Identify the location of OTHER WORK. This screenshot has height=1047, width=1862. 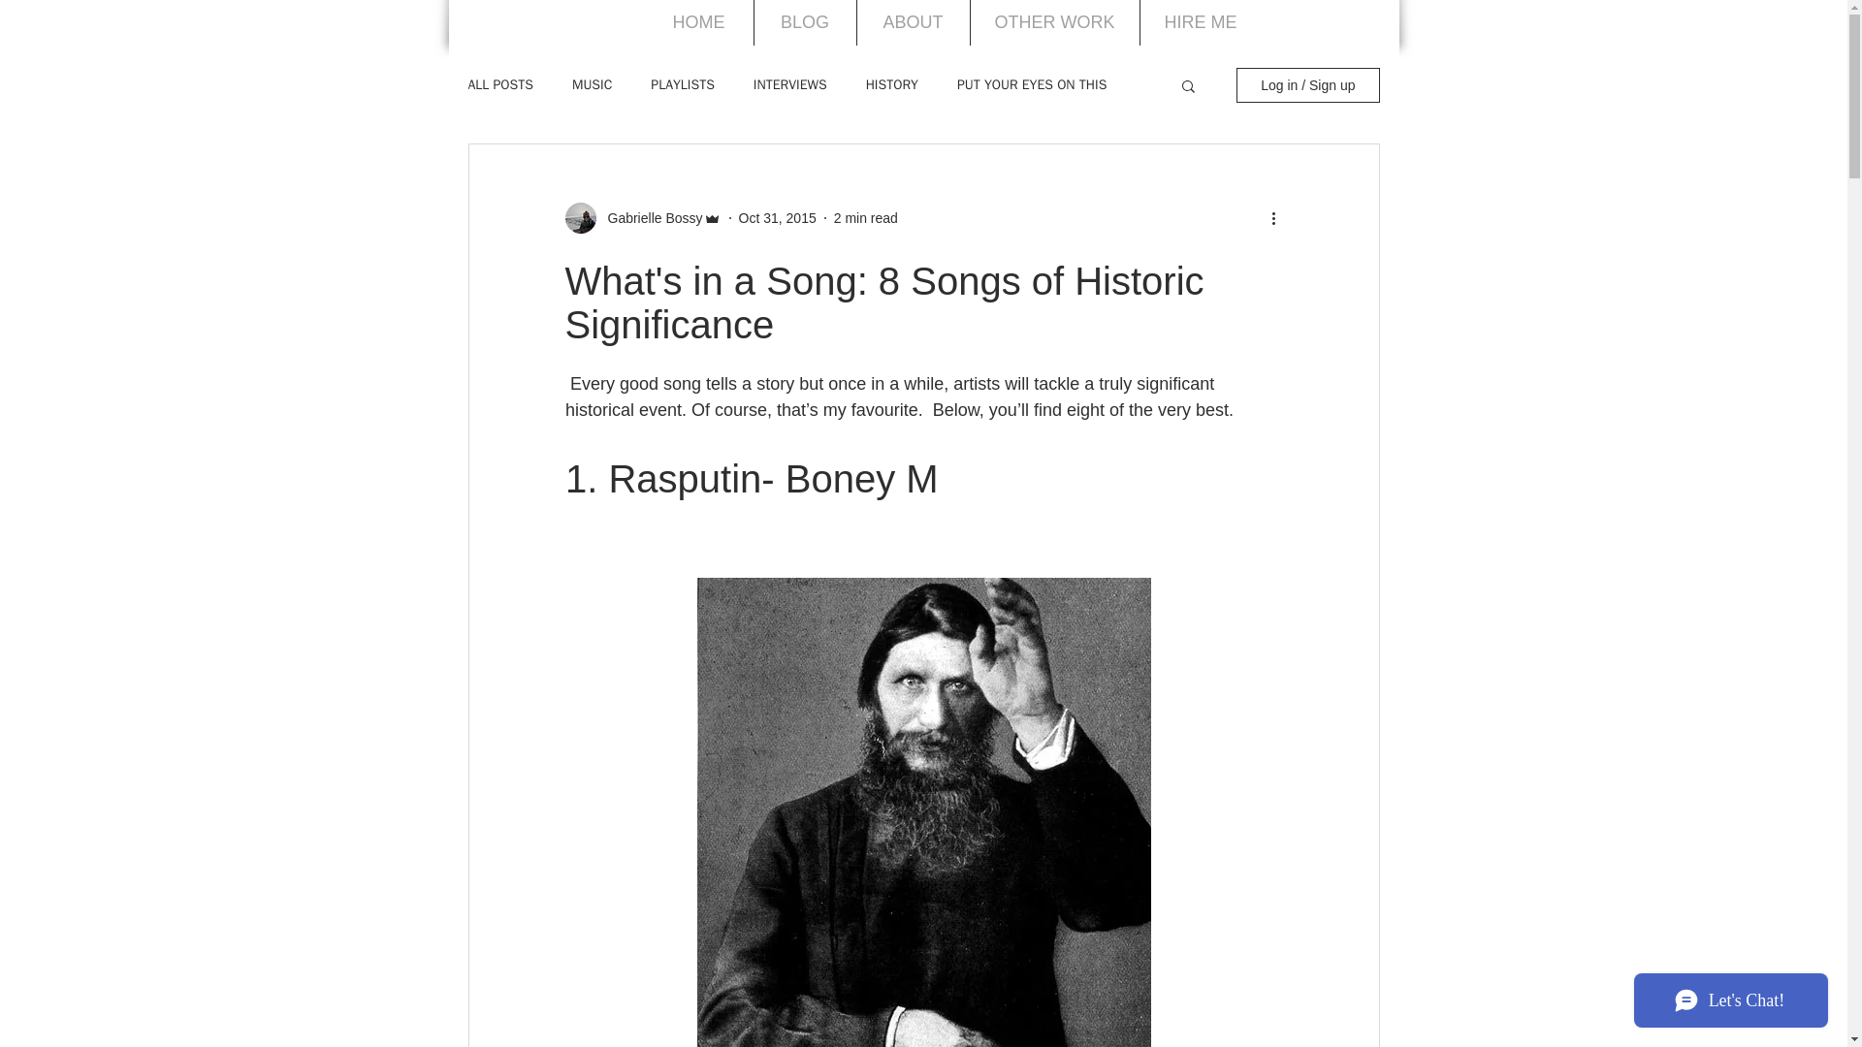
(1053, 23).